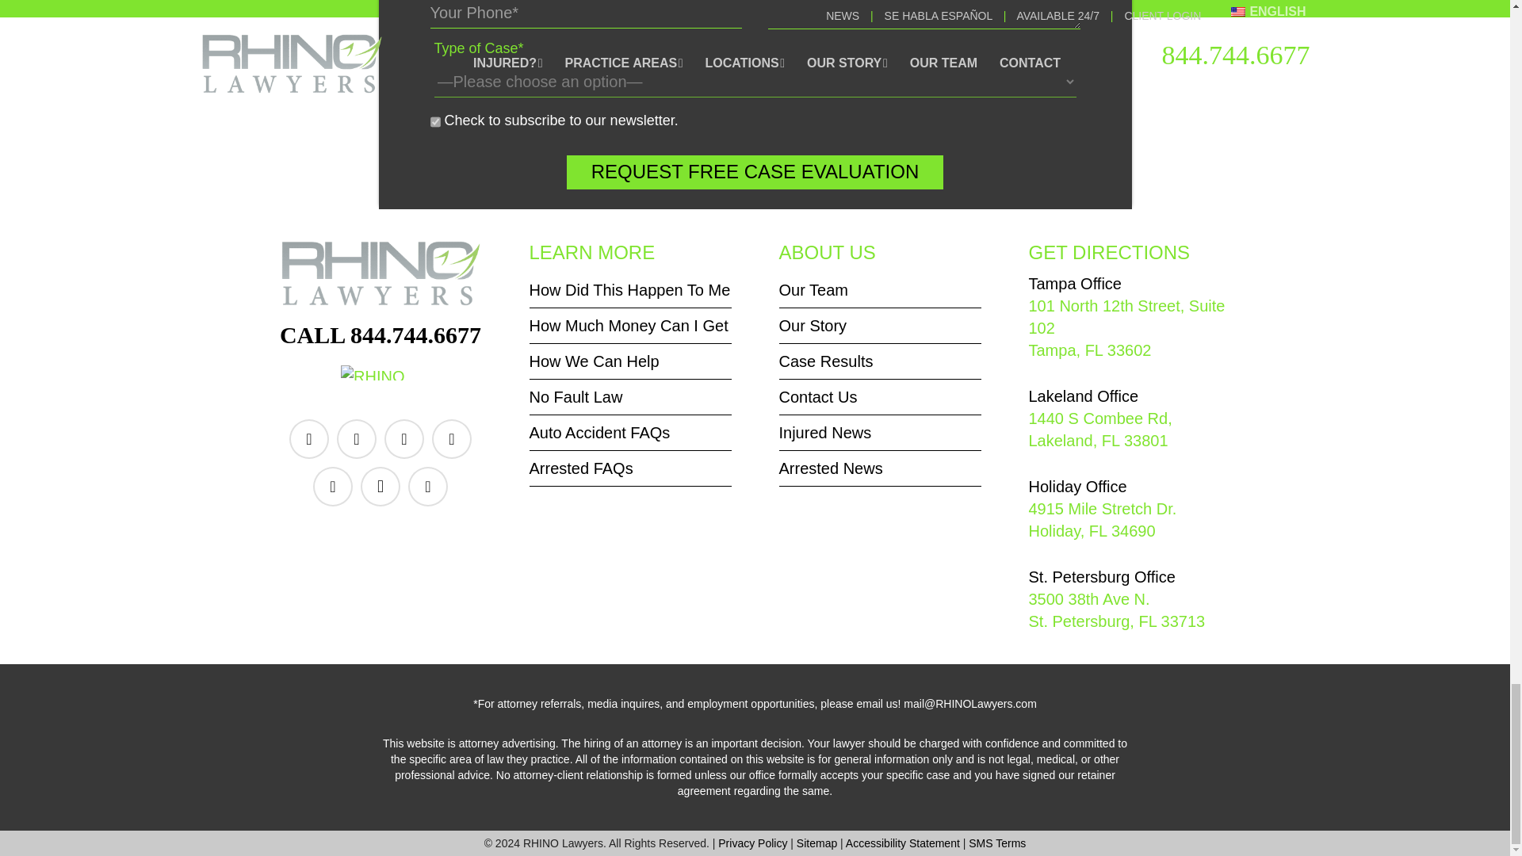 The width and height of the screenshot is (1522, 856). I want to click on YouTube, so click(404, 439).